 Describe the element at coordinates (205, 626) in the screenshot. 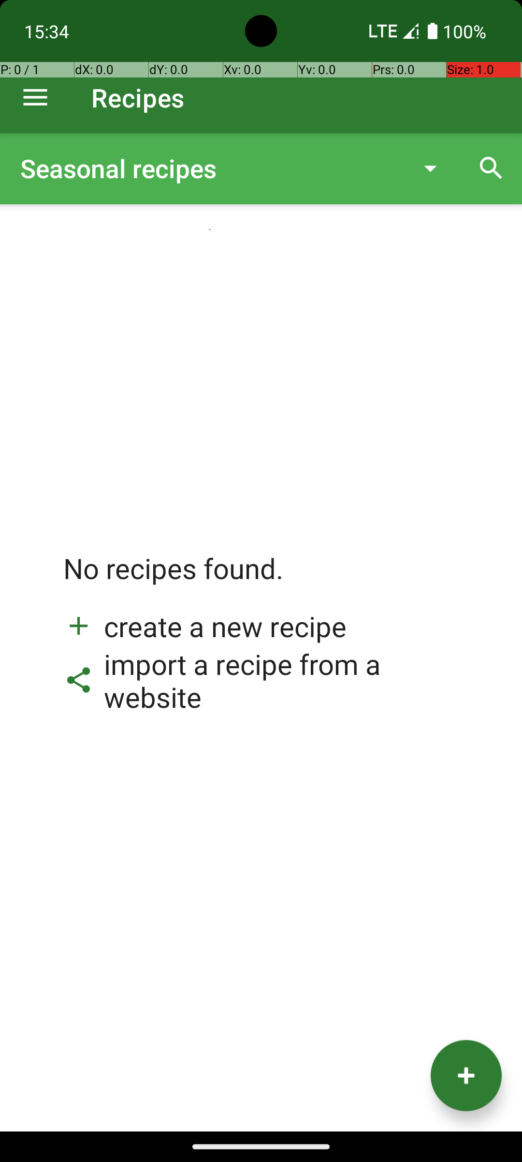

I see `create a new recipe` at that location.